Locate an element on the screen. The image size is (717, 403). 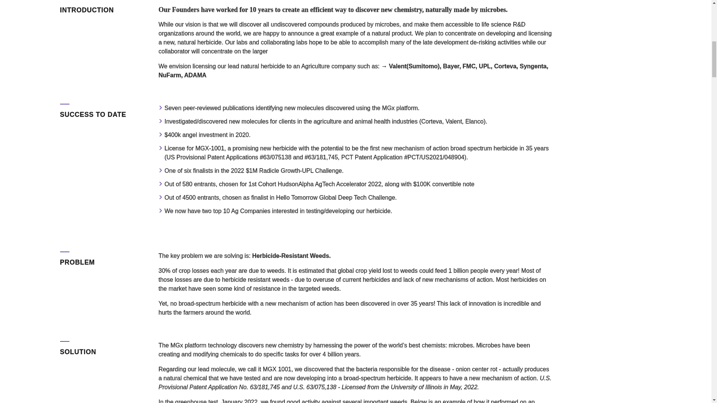
1st Cohort HudsonAlpha AgTech Accelerator 2022 is located at coordinates (315, 184).